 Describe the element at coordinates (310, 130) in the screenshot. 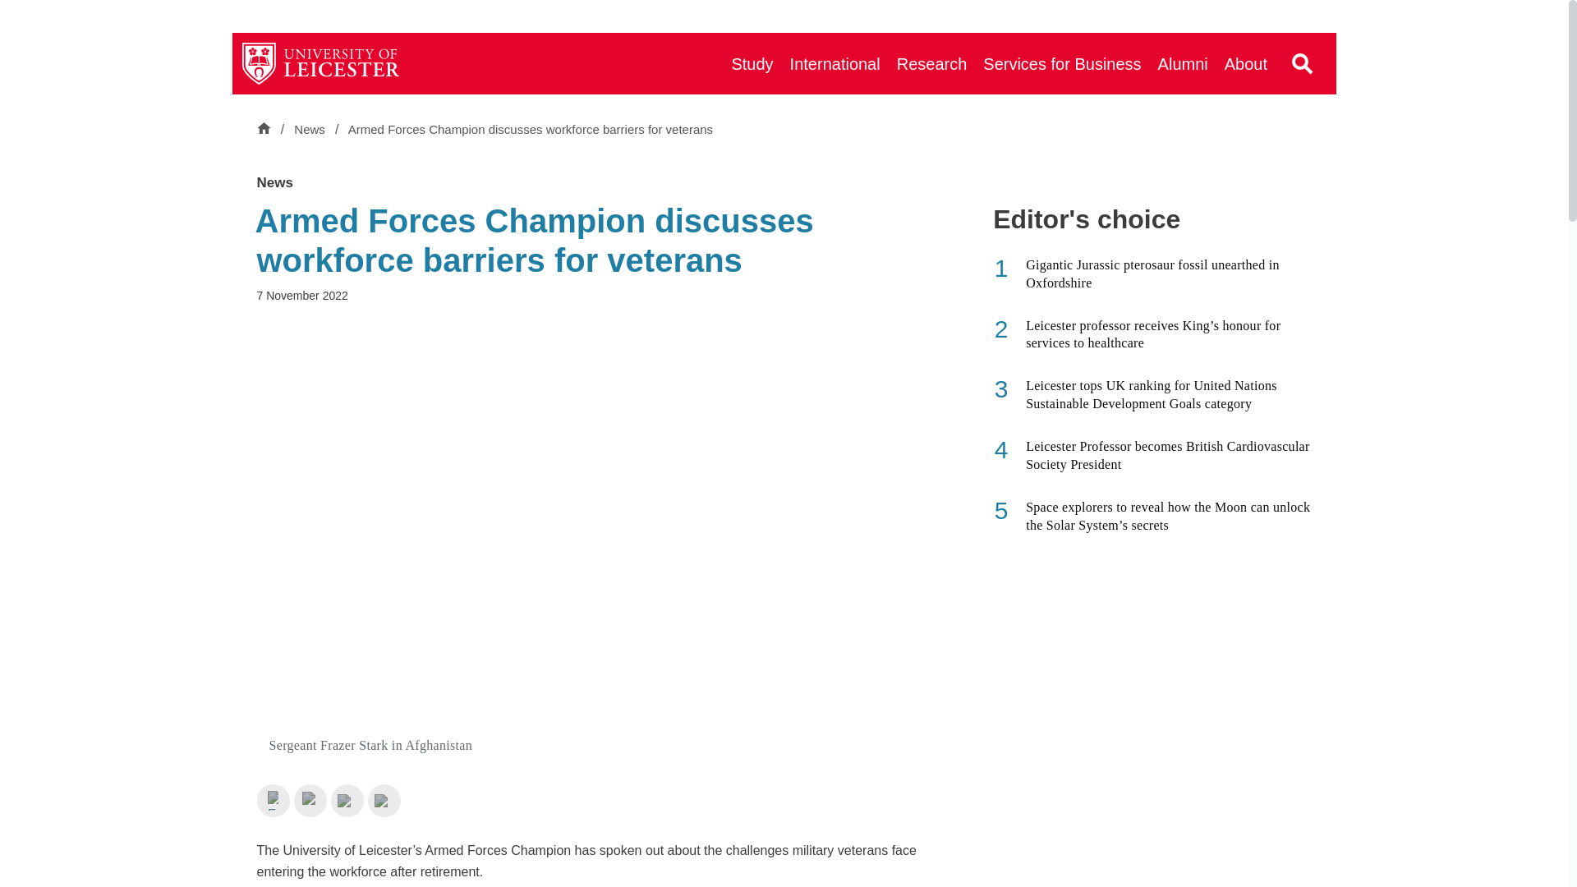

I see `News` at that location.